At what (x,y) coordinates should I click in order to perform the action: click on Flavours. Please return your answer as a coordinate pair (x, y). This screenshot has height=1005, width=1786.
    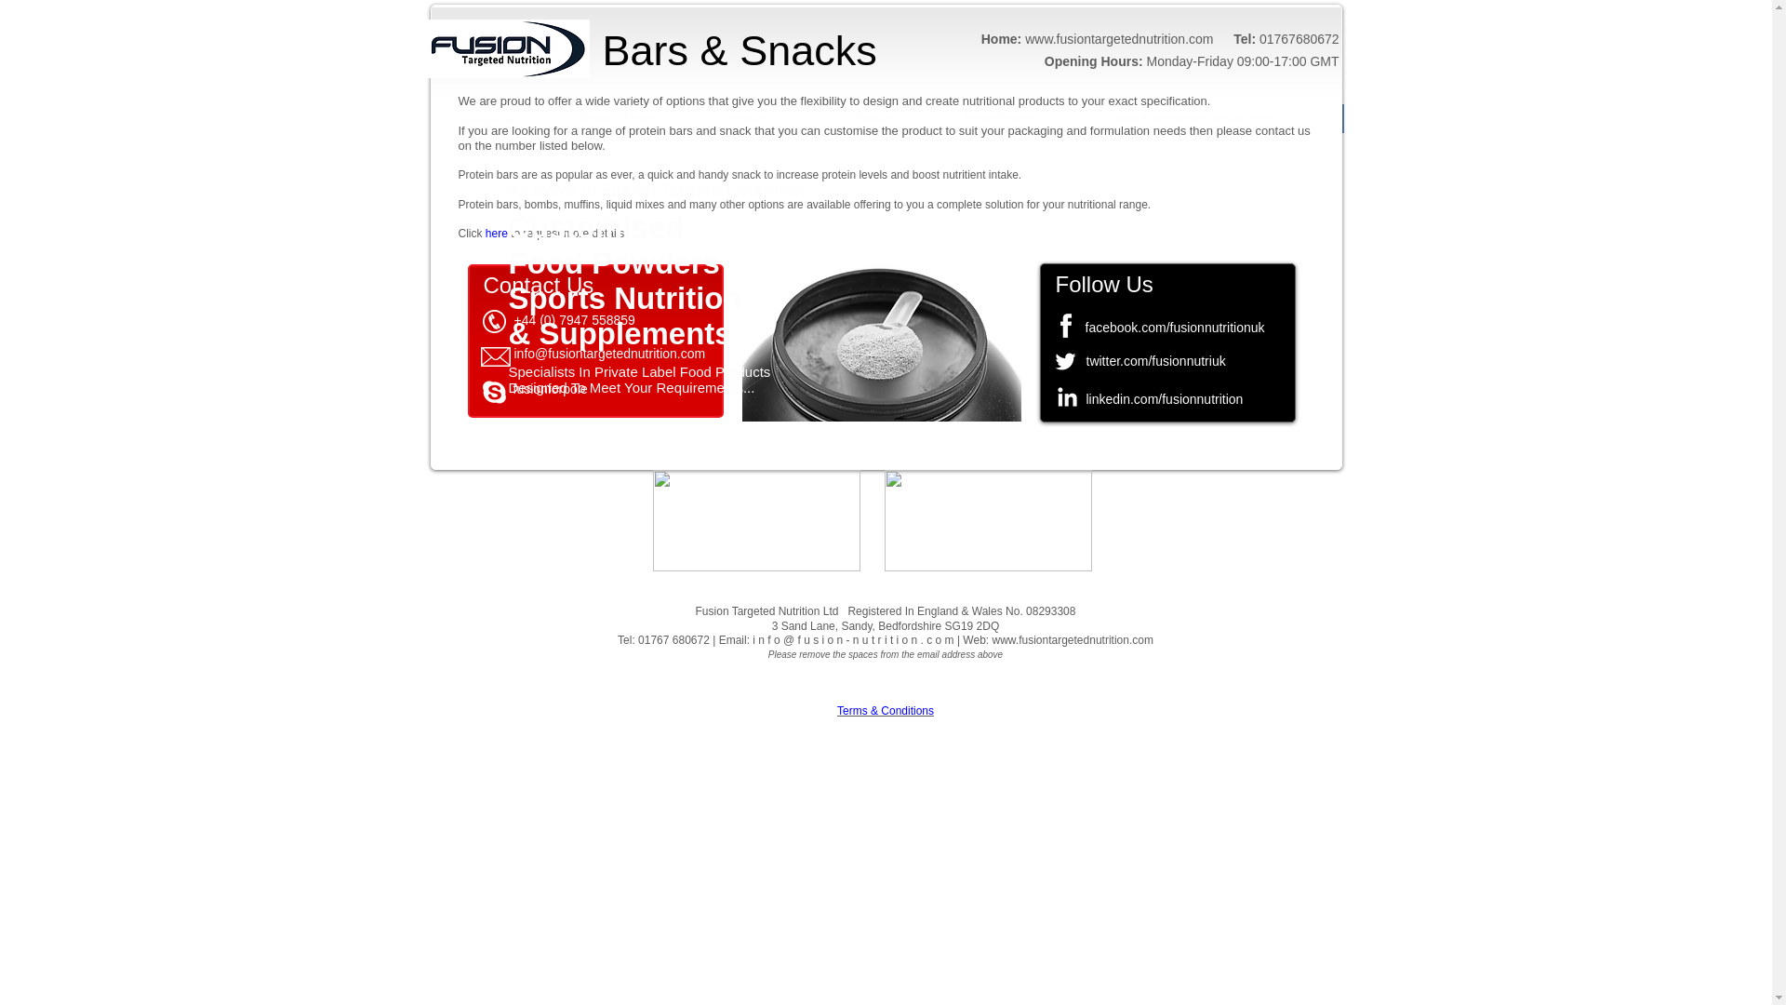
    Looking at the image, I should click on (876, 117).